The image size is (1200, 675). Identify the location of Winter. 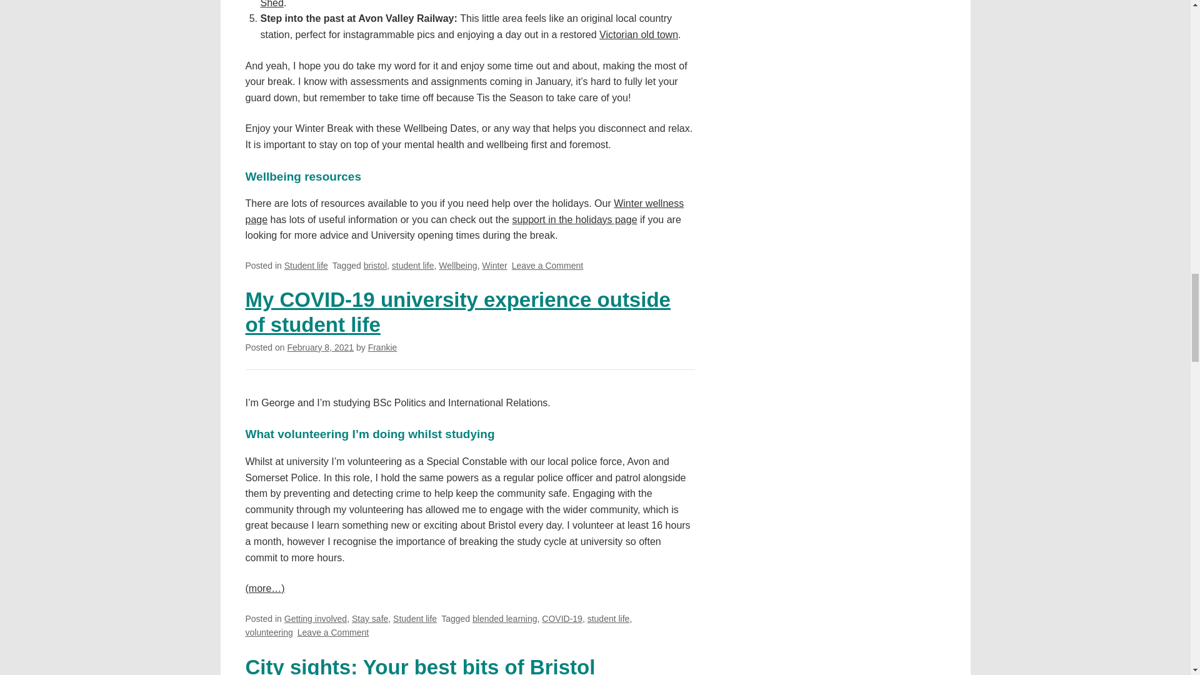
(494, 265).